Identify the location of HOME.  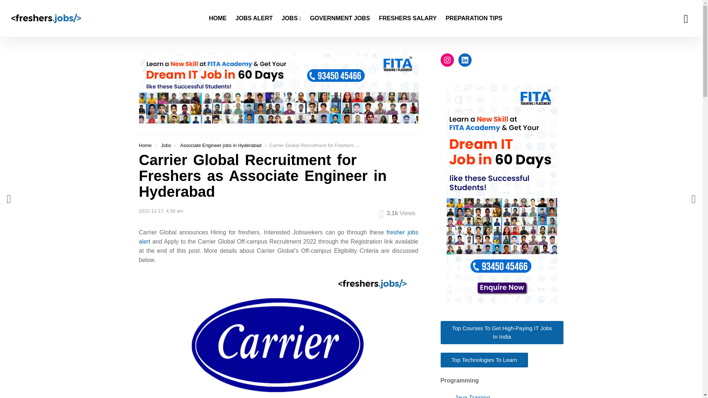
(218, 18).